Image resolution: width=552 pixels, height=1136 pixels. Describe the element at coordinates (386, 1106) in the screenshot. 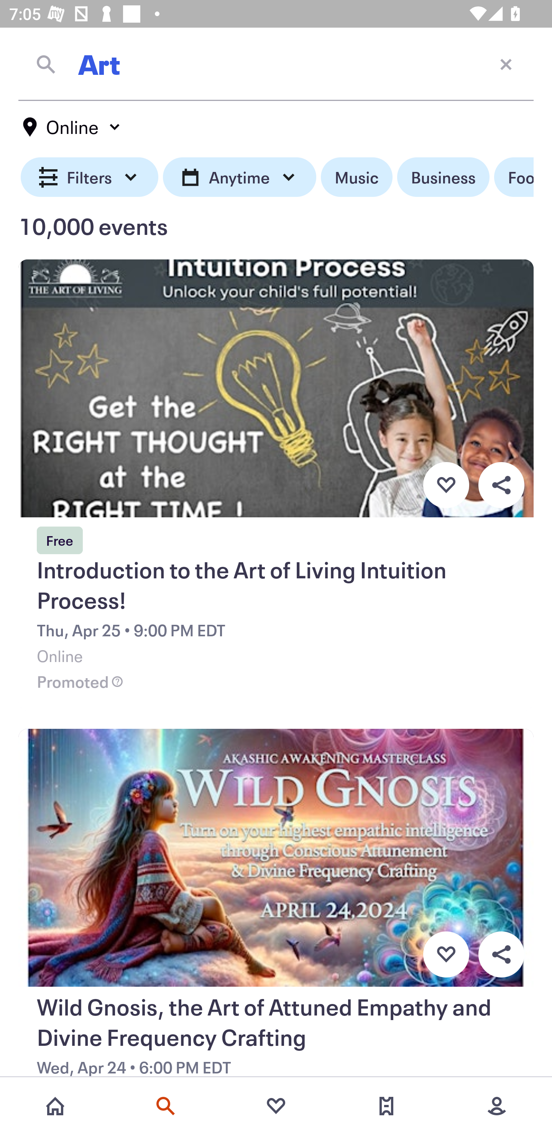

I see `Tickets` at that location.